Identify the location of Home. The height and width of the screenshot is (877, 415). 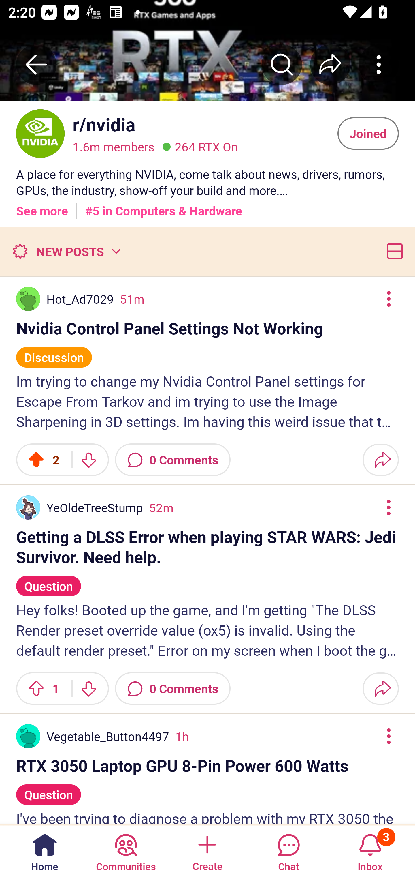
(45, 850).